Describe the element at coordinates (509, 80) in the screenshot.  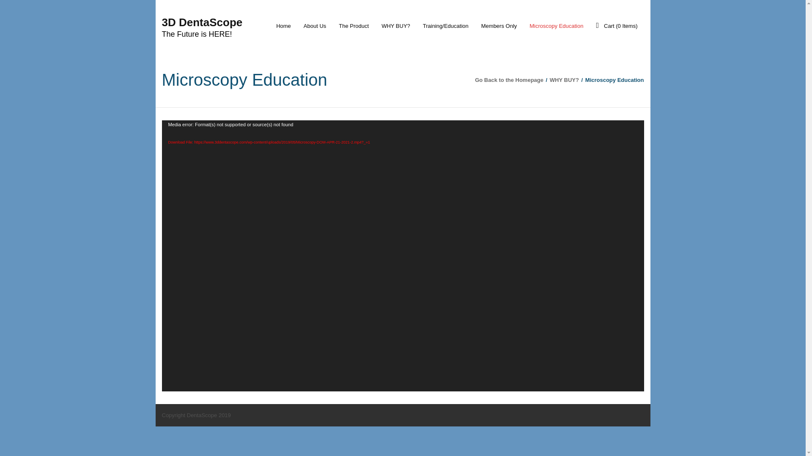
I see `Go Back to the Homepage` at that location.